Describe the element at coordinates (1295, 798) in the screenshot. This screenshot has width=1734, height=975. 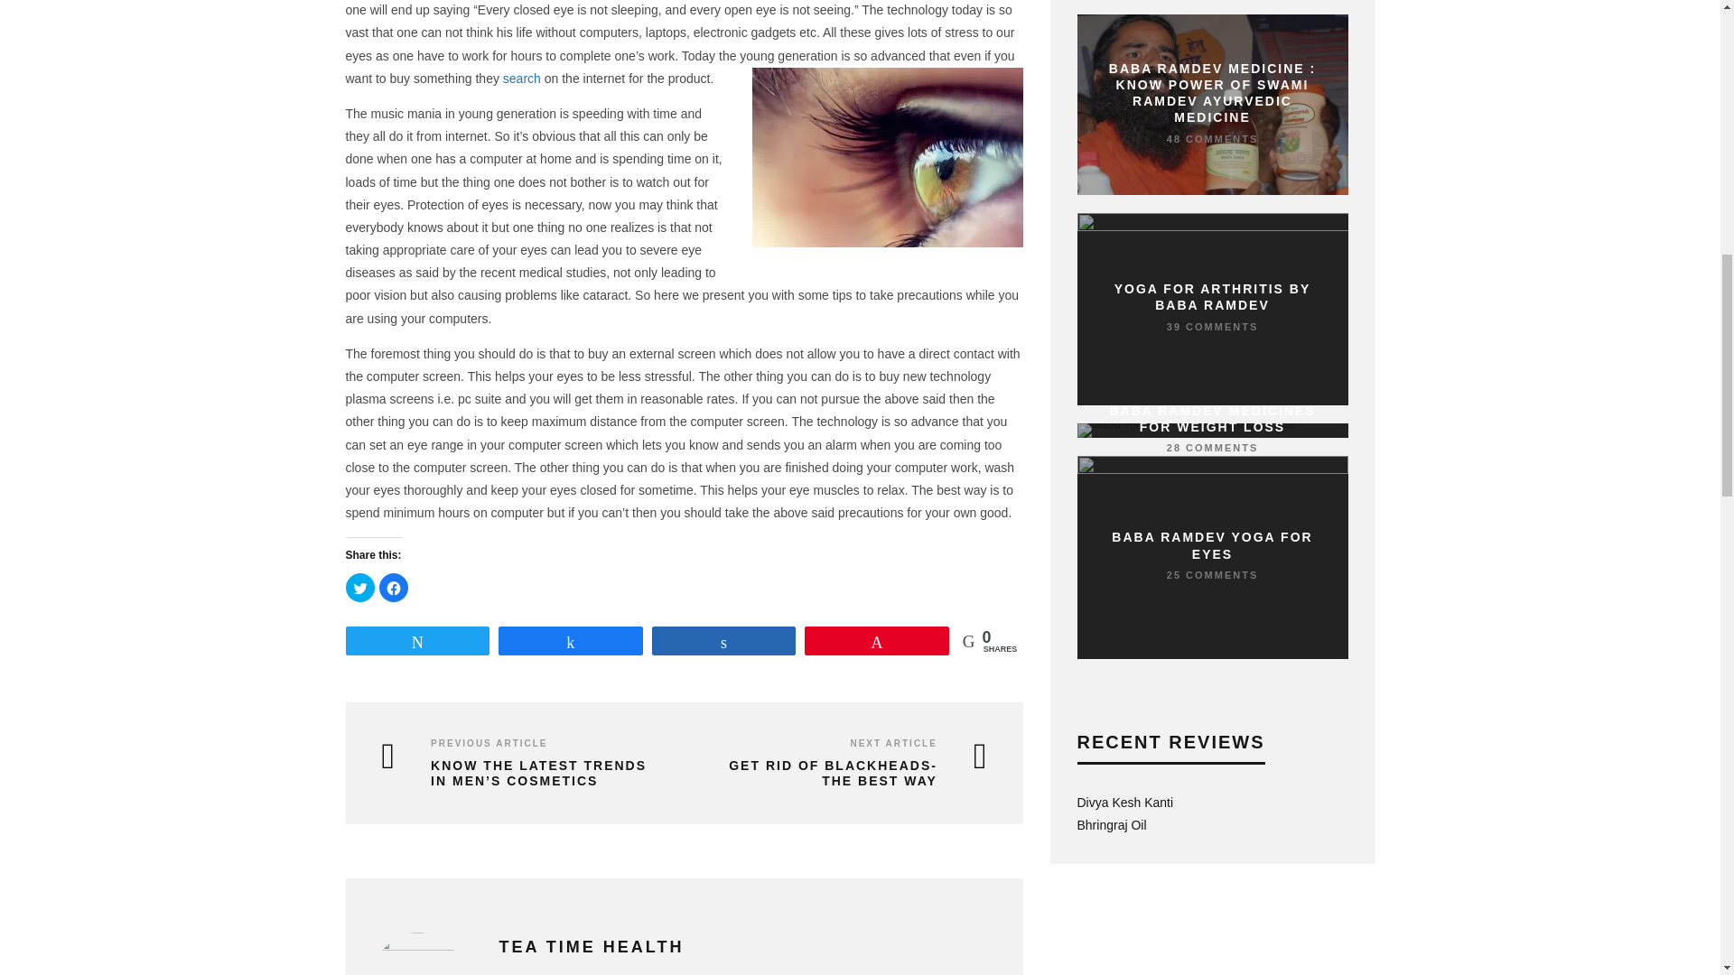
I see `4` at that location.